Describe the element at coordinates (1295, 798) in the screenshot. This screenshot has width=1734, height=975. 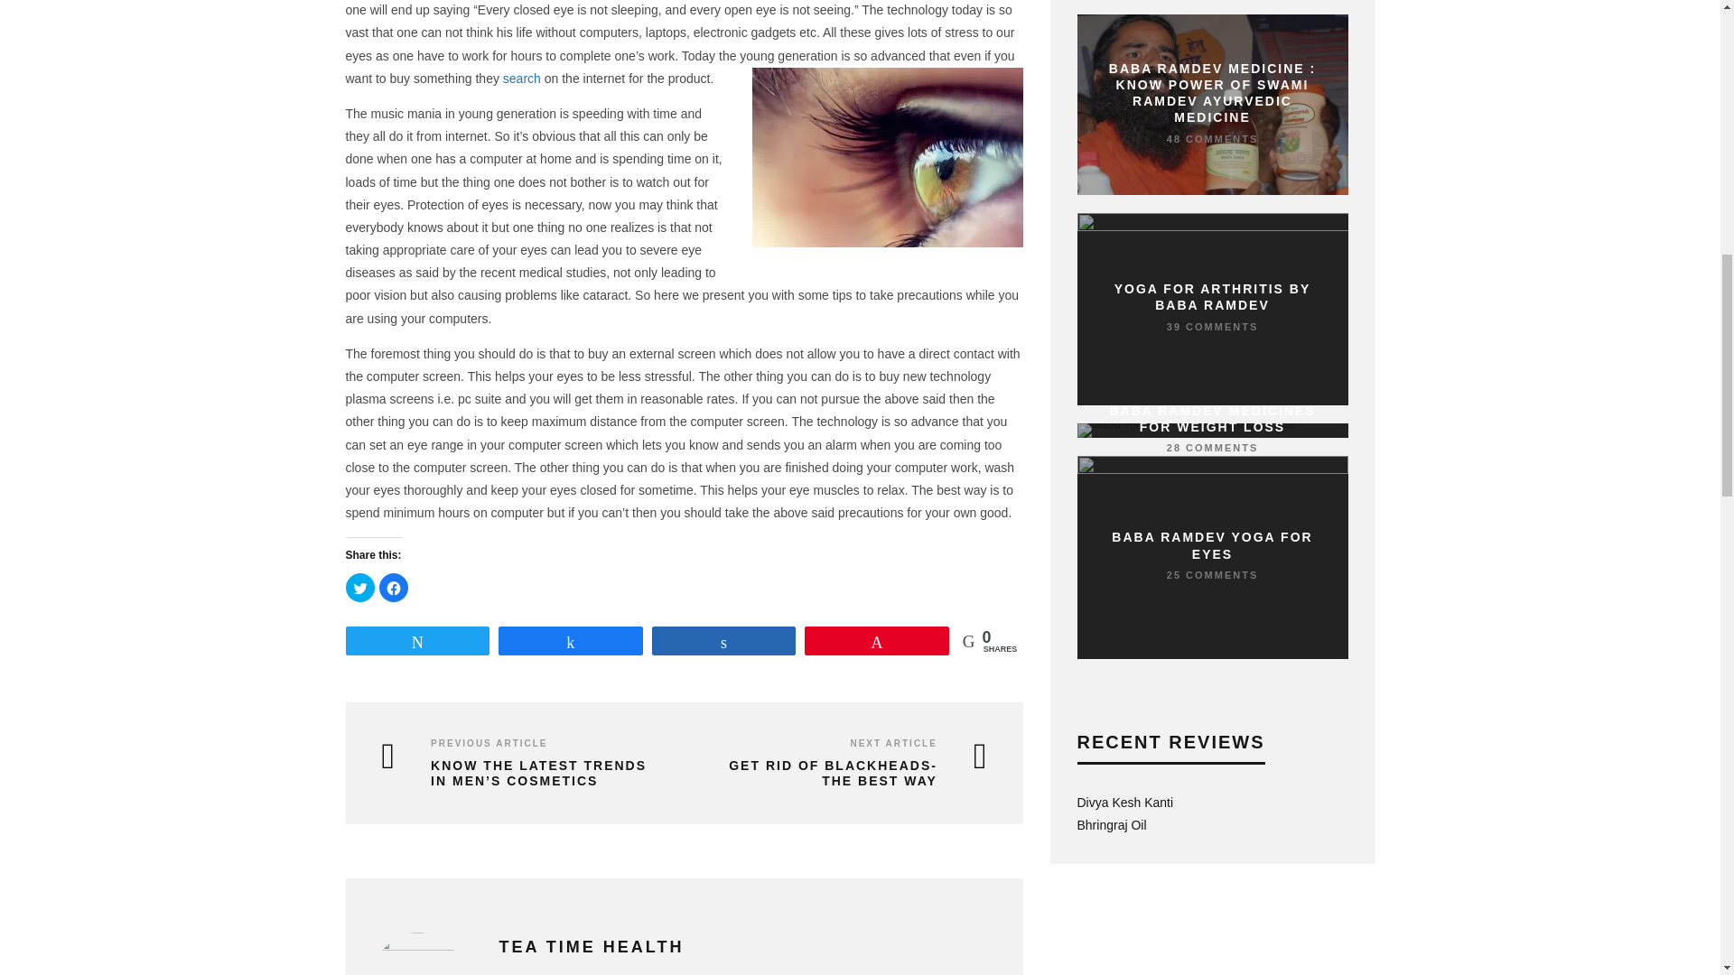
I see `4` at that location.